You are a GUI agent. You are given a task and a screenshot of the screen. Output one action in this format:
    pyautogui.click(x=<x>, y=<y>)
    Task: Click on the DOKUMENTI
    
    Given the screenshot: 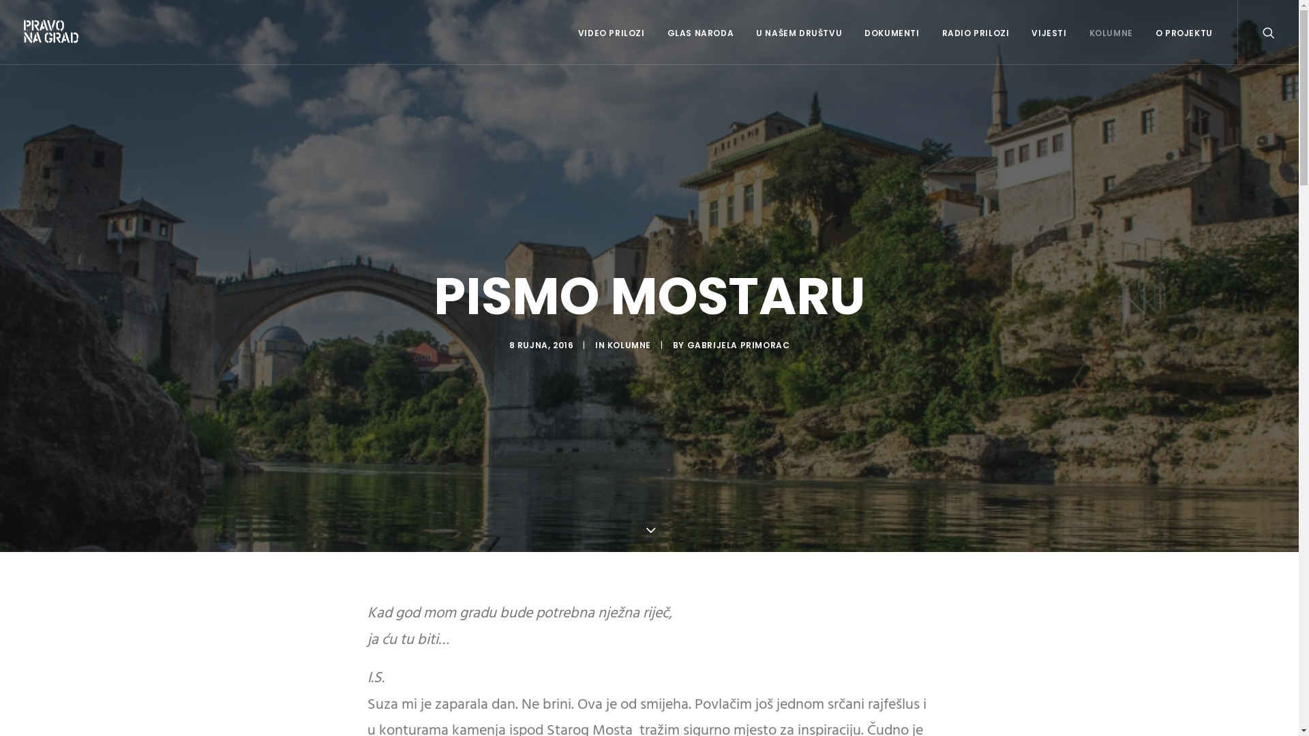 What is the action you would take?
    pyautogui.click(x=892, y=32)
    